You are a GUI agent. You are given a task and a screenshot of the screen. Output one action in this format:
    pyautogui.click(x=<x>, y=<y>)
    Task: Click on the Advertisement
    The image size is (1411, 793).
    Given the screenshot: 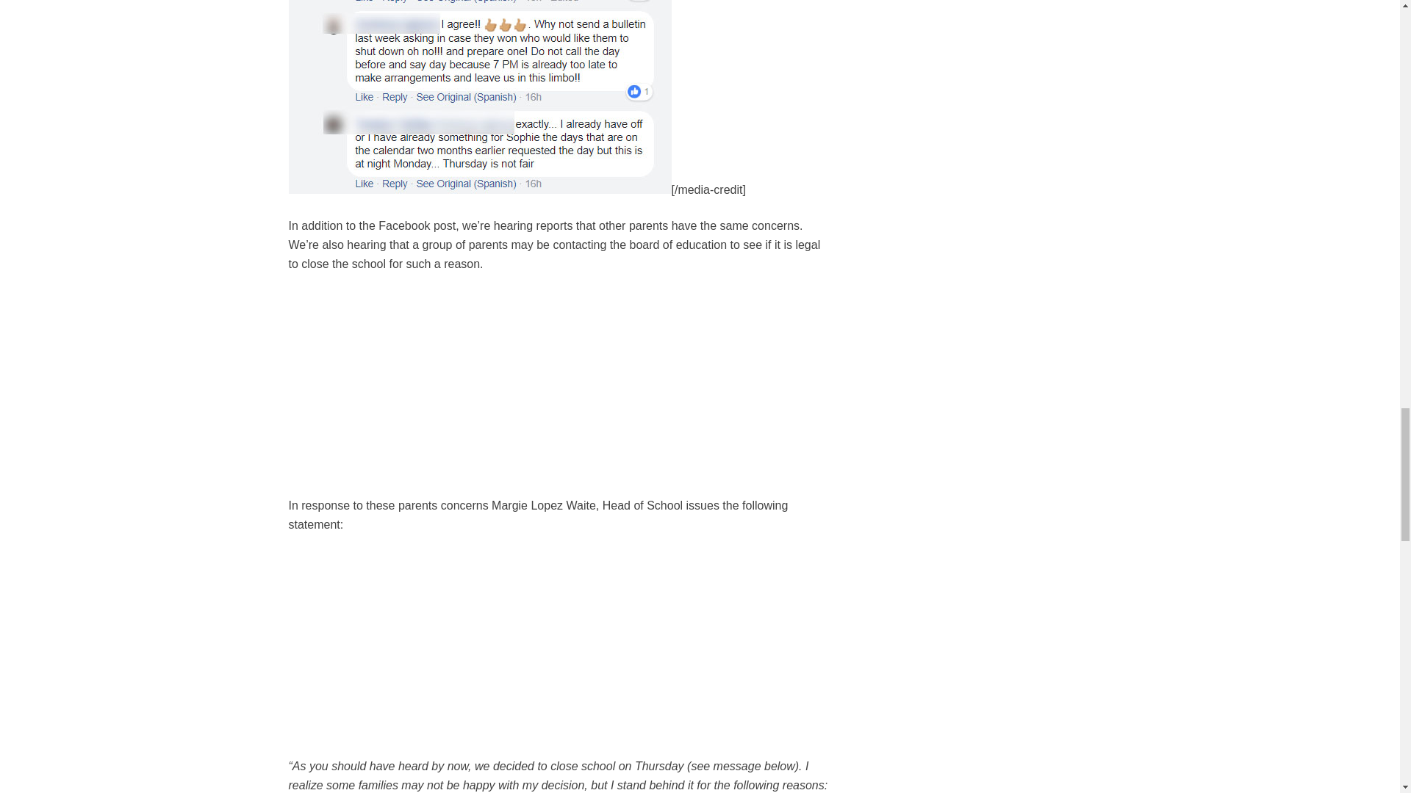 What is the action you would take?
    pyautogui.click(x=558, y=394)
    